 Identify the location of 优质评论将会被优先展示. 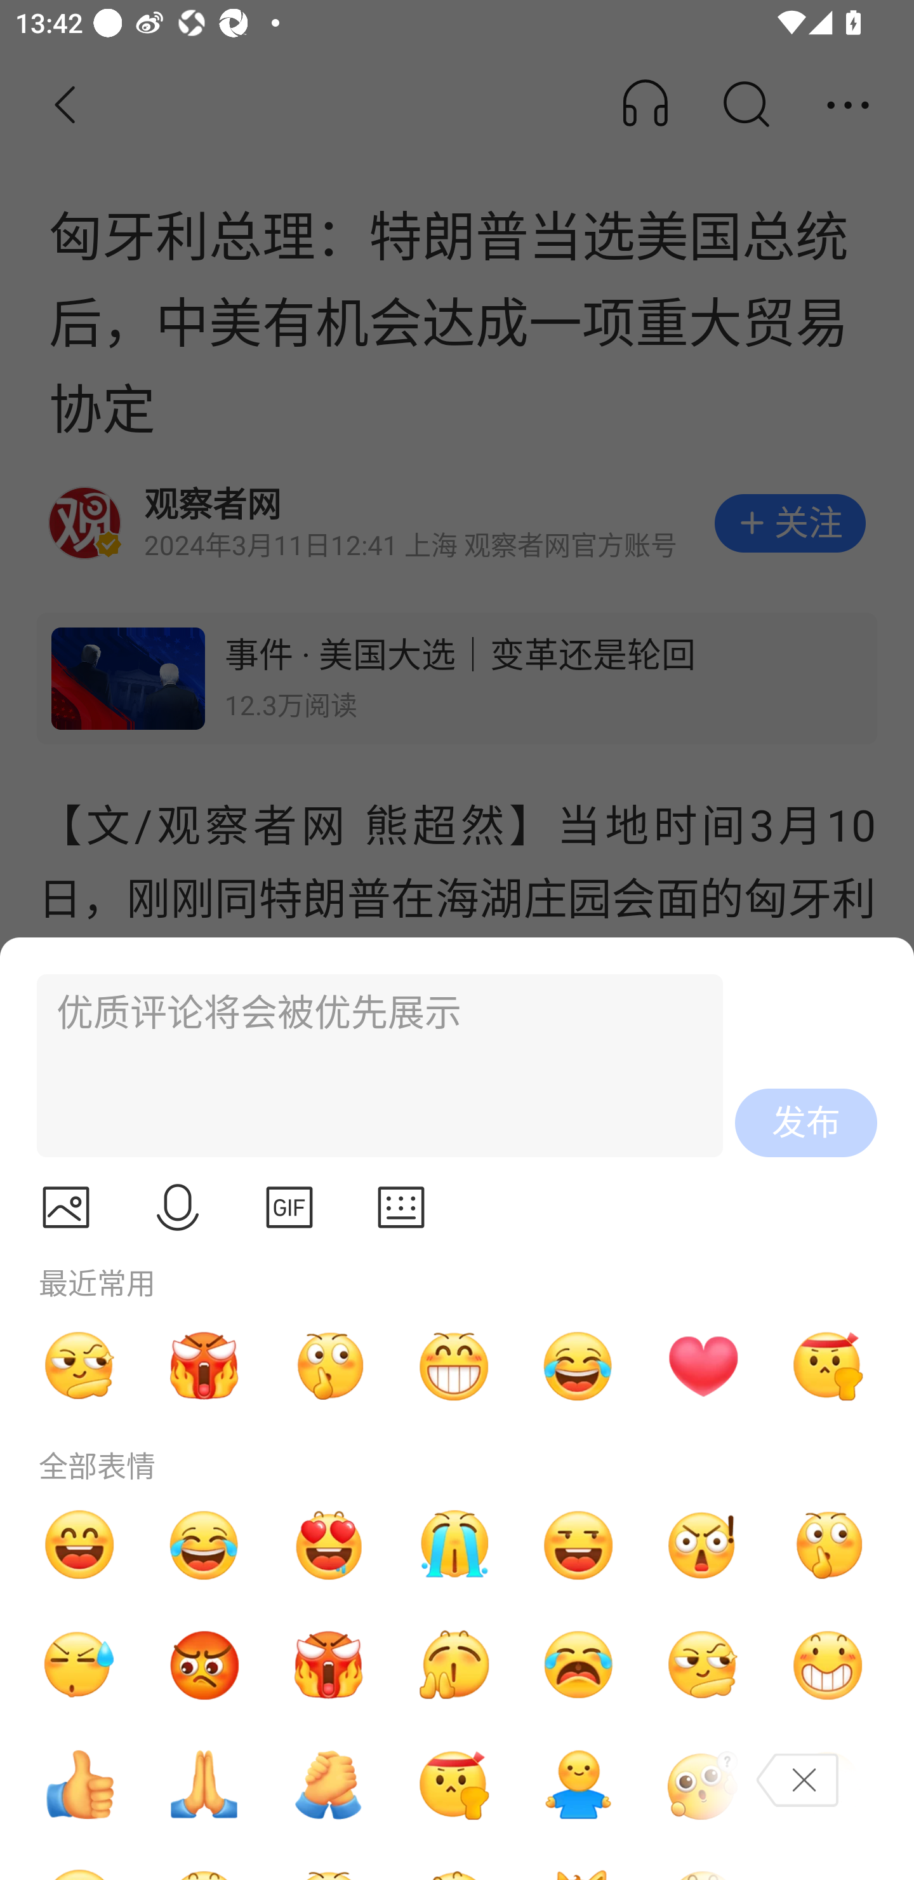
(370, 1066).